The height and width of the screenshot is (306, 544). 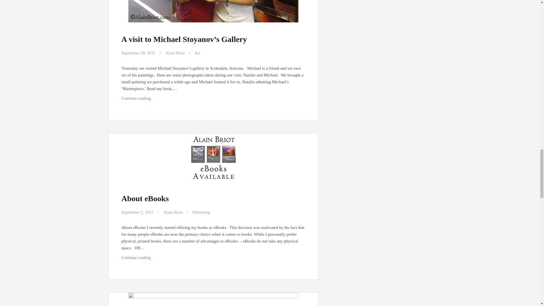 I want to click on September 28, 2011, so click(x=138, y=53).